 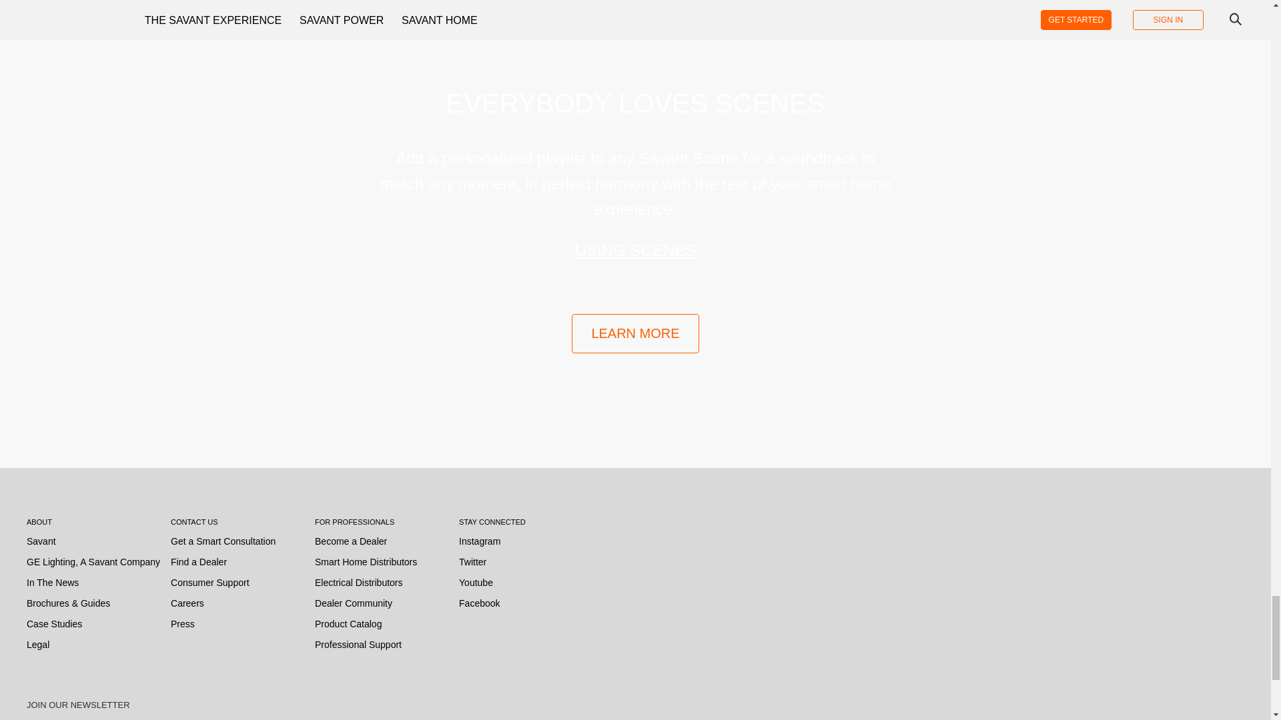 I want to click on Instagram, so click(x=479, y=541).